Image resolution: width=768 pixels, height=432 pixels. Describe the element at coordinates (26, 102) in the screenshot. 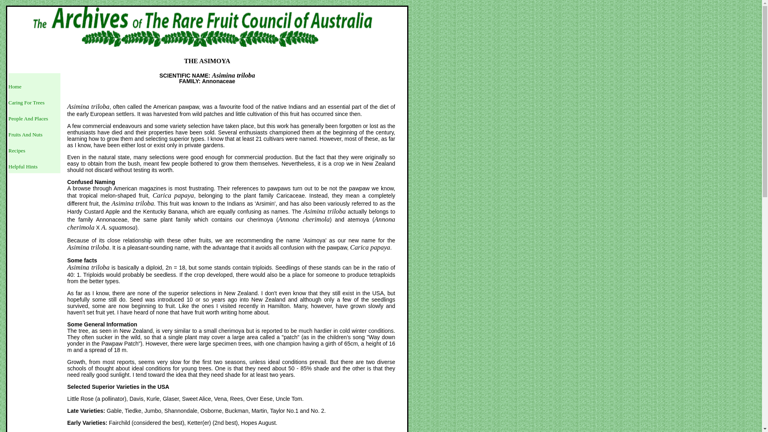

I see `Caring For Trees` at that location.